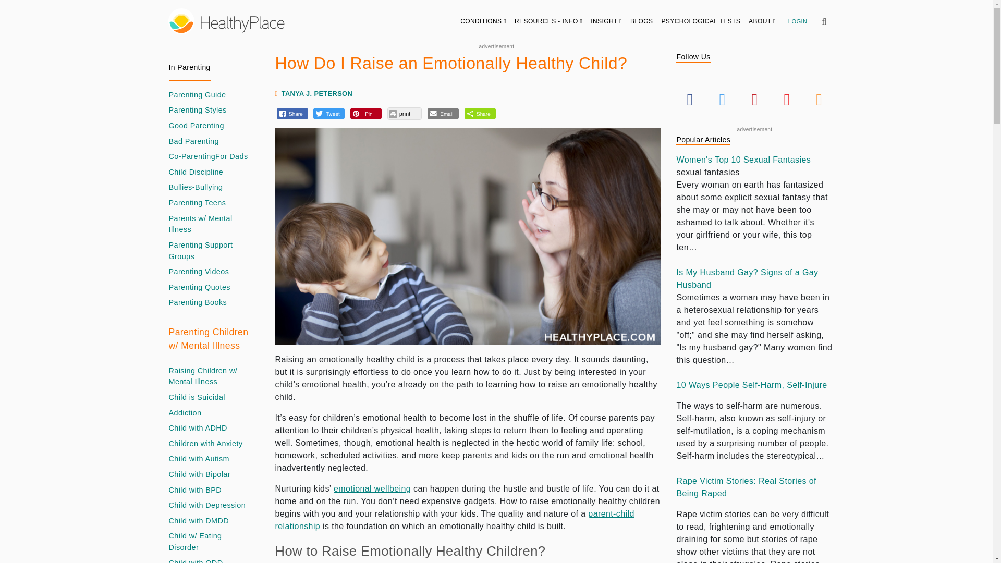 This screenshot has height=563, width=1001. Describe the element at coordinates (199, 474) in the screenshot. I see `Parenting A Bipolar Child` at that location.